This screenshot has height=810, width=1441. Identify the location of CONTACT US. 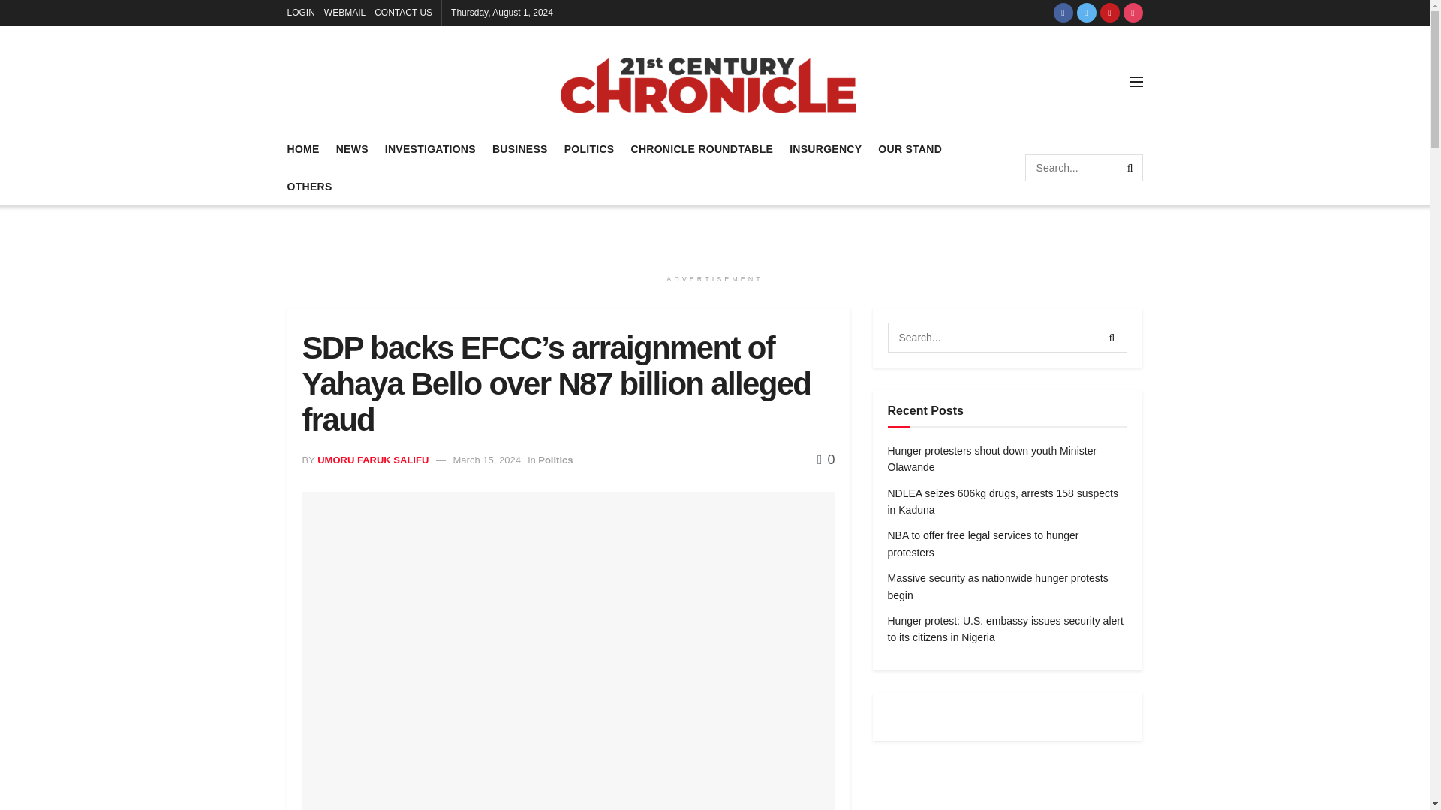
(404, 12).